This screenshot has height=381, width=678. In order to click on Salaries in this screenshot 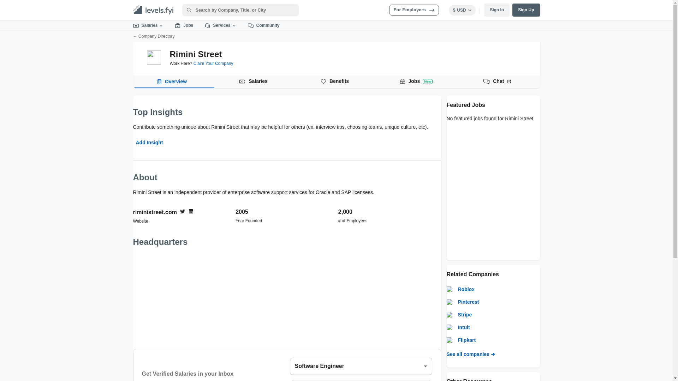, I will do `click(148, 25)`.